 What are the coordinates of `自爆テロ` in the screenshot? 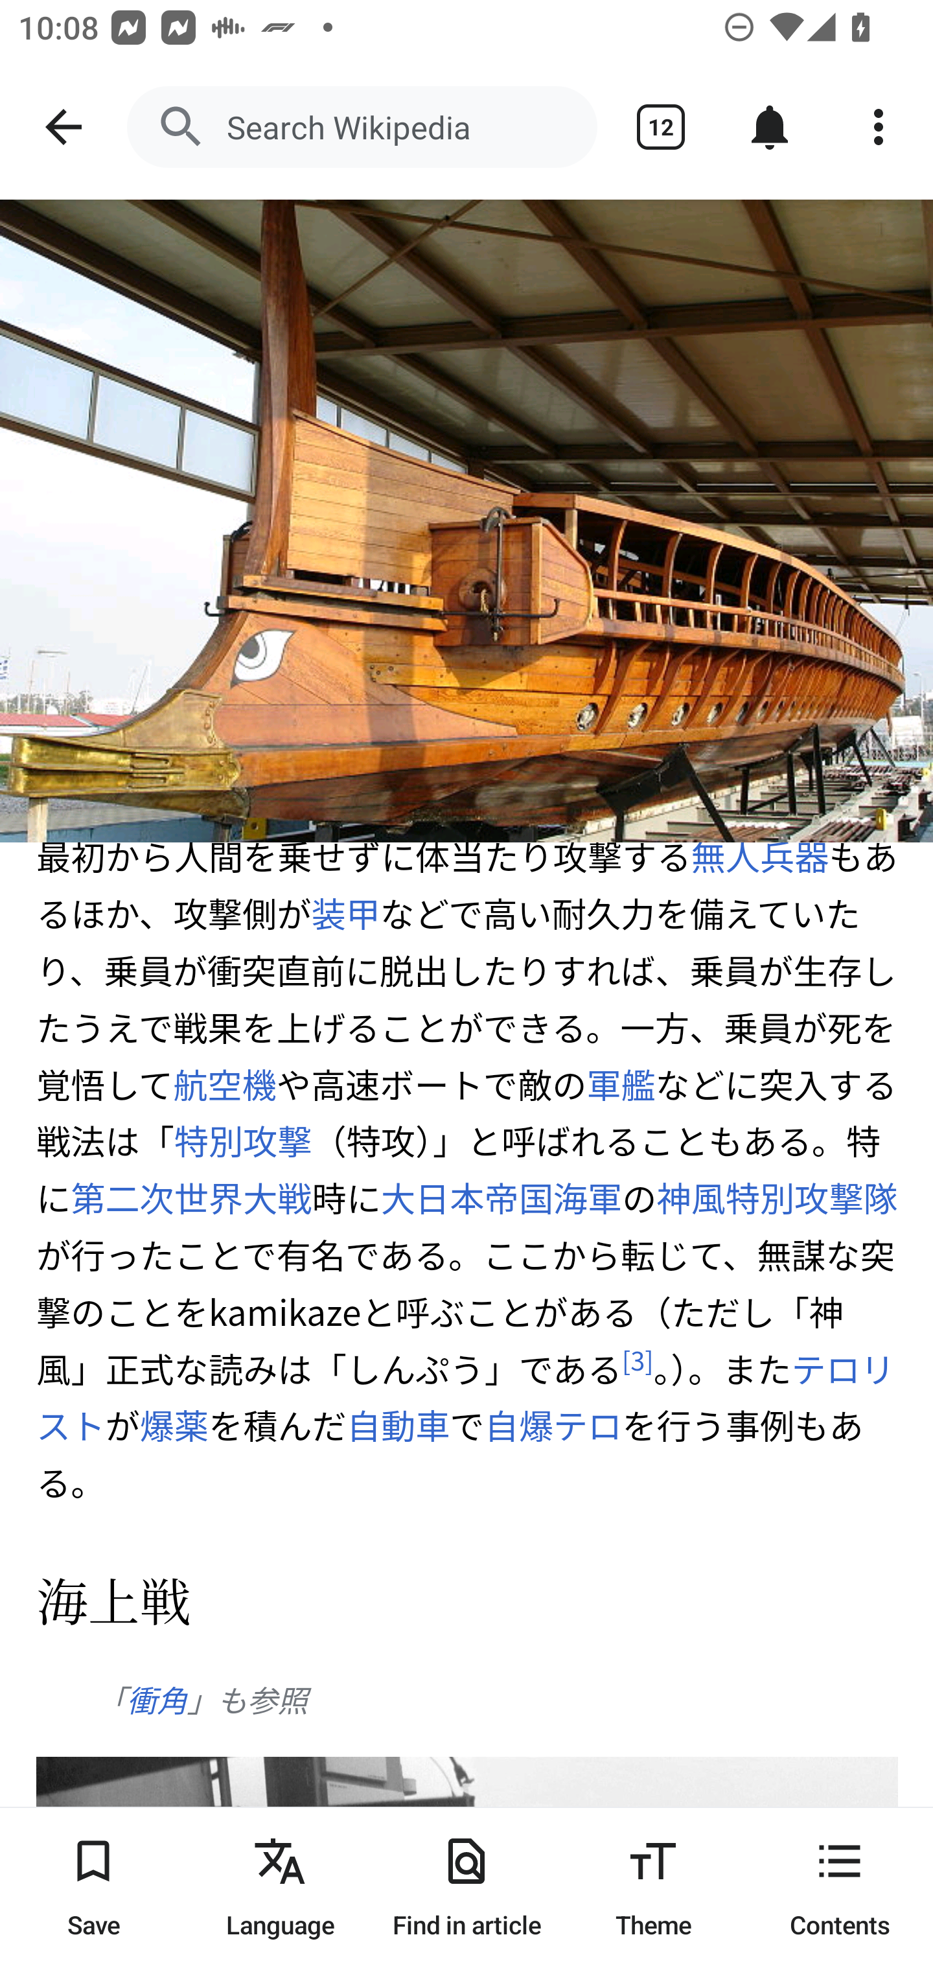 It's located at (552, 1425).